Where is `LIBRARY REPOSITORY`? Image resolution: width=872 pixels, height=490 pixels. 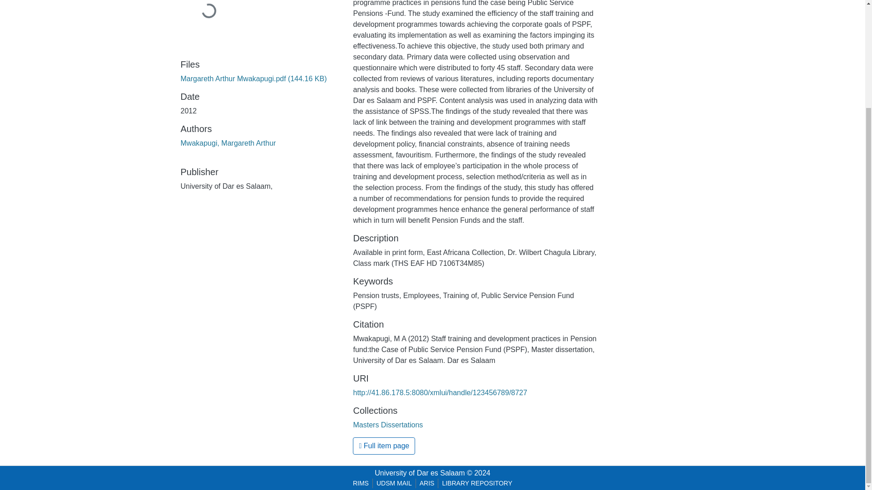 LIBRARY REPOSITORY is located at coordinates (477, 483).